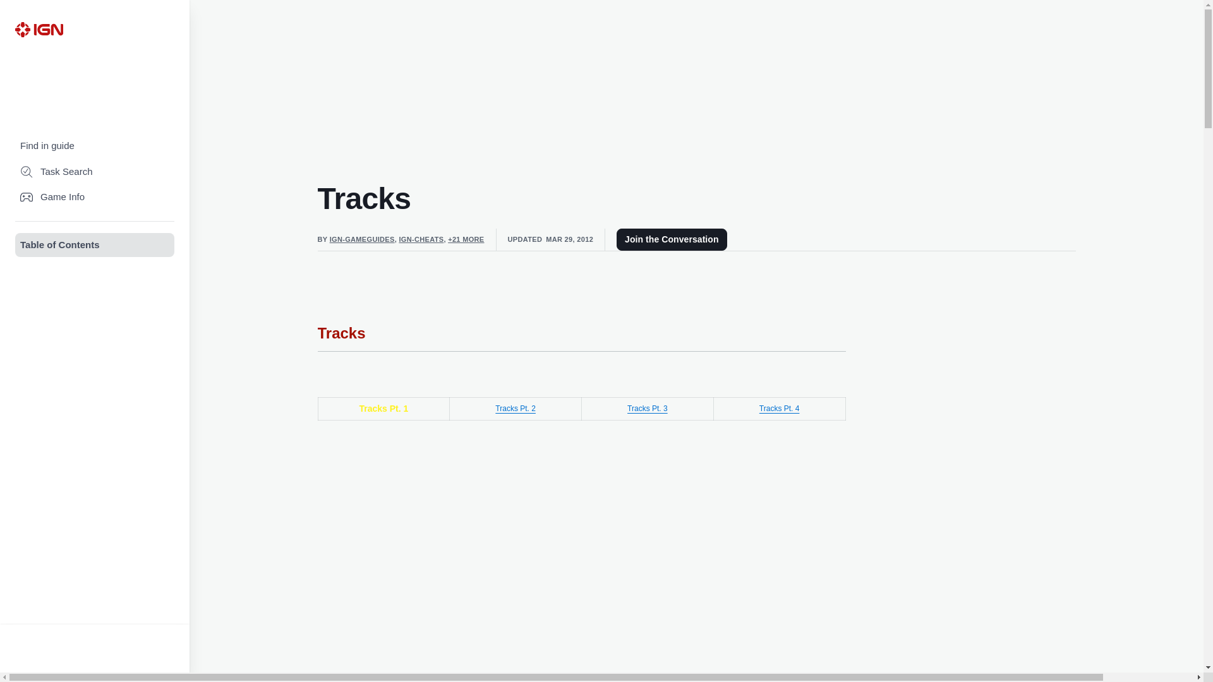 The height and width of the screenshot is (682, 1213). Describe the element at coordinates (39, 29) in the screenshot. I see `IGN Logo` at that location.